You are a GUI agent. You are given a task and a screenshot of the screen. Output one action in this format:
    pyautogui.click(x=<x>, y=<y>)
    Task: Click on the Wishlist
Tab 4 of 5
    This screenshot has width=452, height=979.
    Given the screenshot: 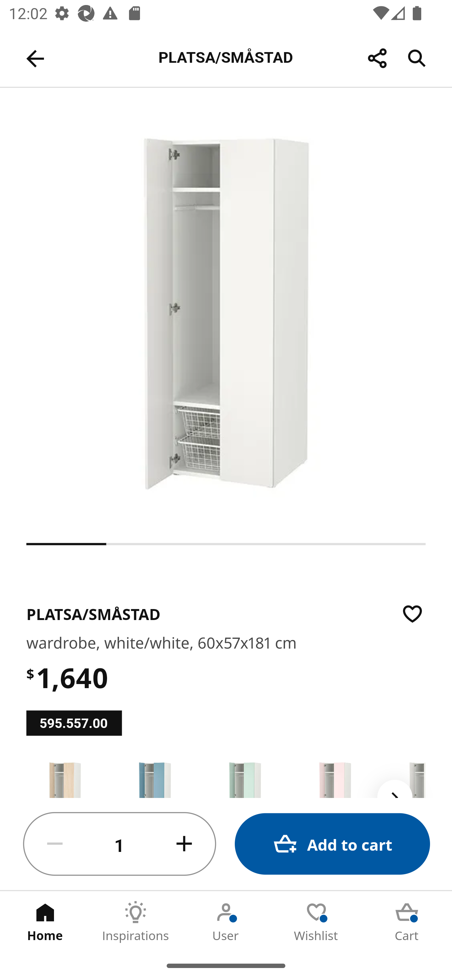 What is the action you would take?
    pyautogui.click(x=316, y=922)
    